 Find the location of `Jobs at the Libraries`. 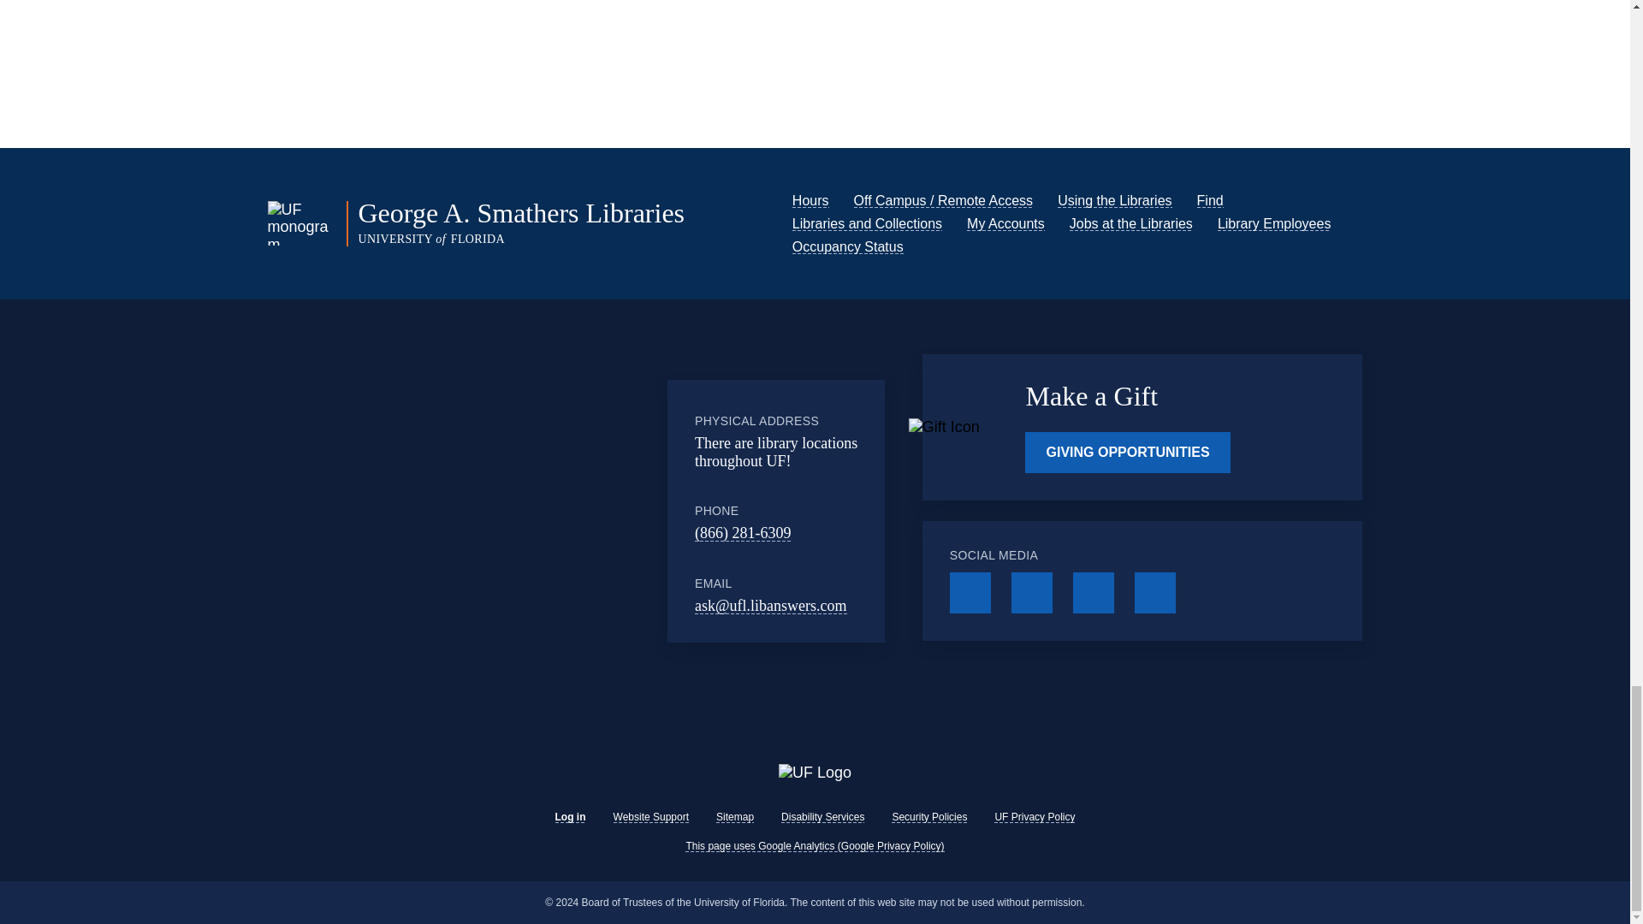

Jobs at the Libraries is located at coordinates (1130, 223).